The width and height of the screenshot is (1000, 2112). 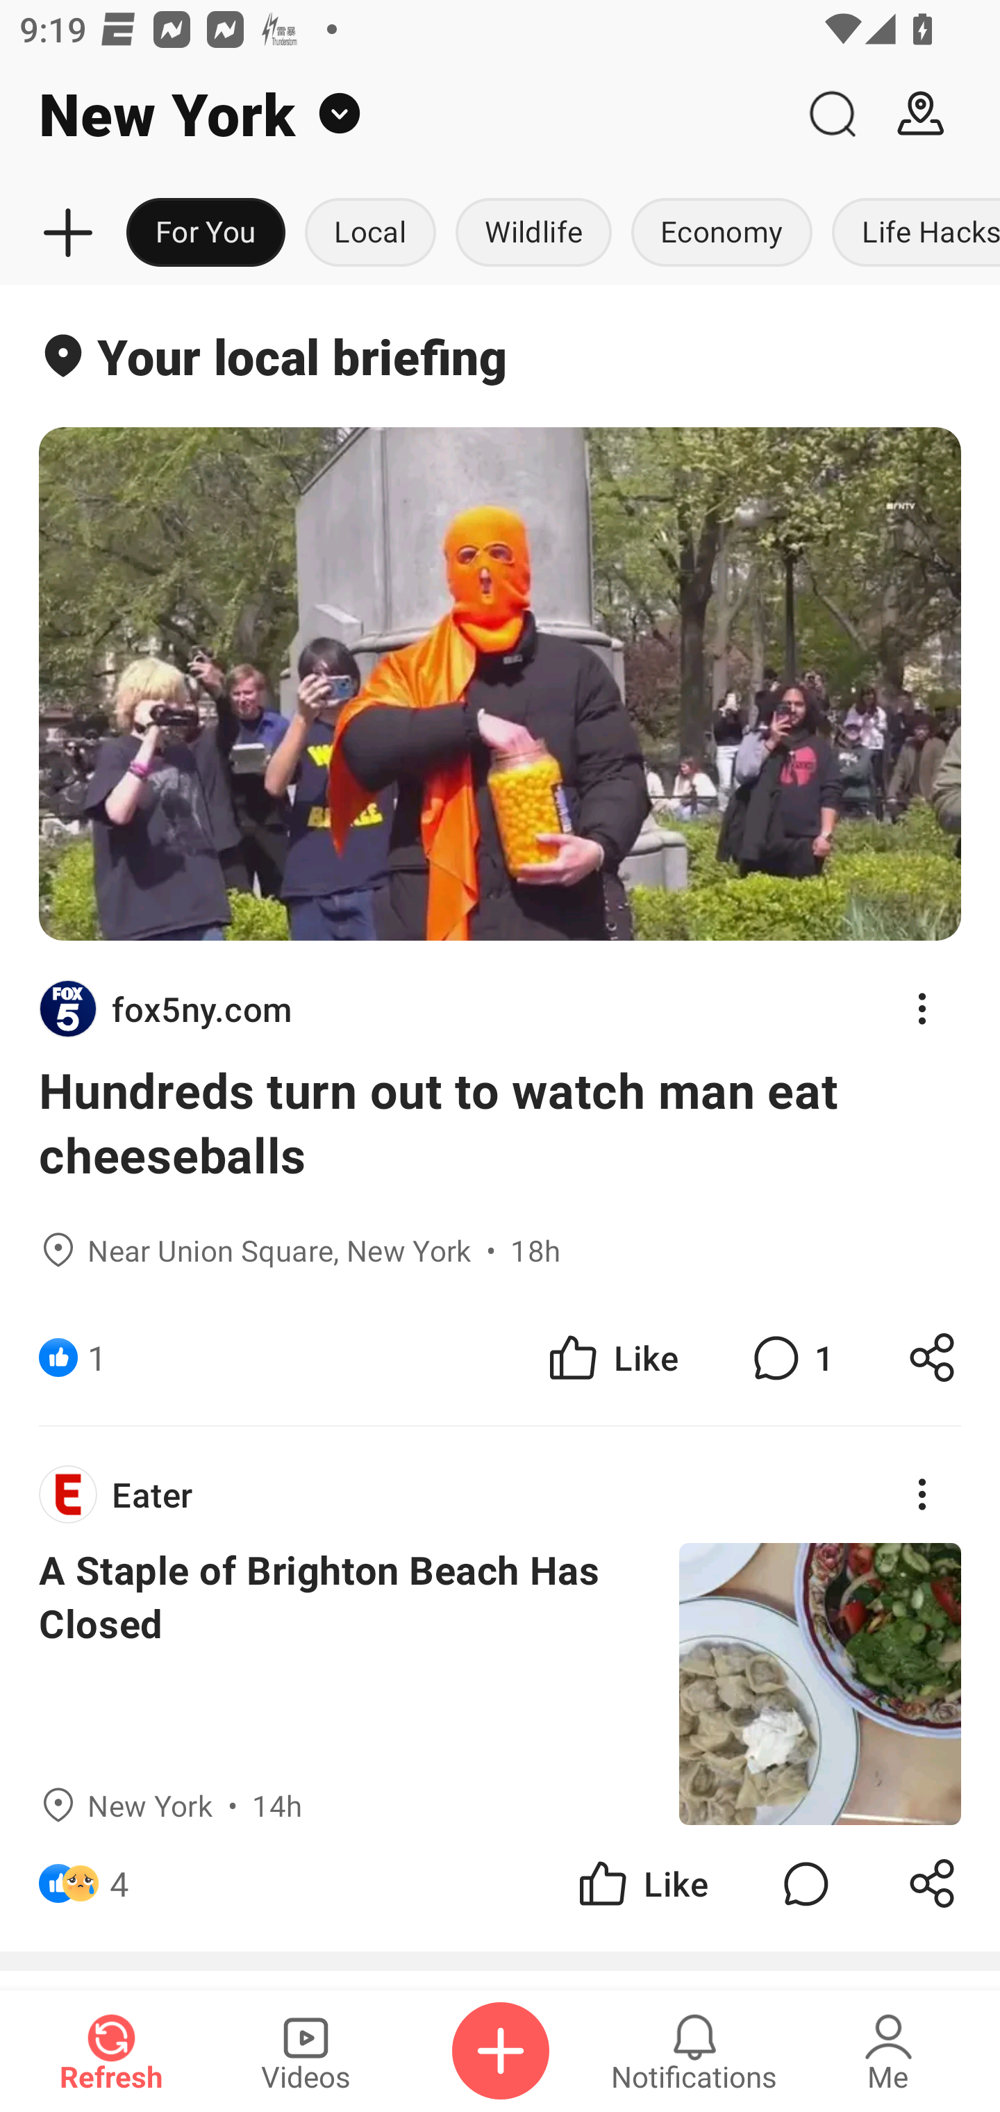 What do you see at coordinates (306, 2051) in the screenshot?
I see `Videos` at bounding box center [306, 2051].